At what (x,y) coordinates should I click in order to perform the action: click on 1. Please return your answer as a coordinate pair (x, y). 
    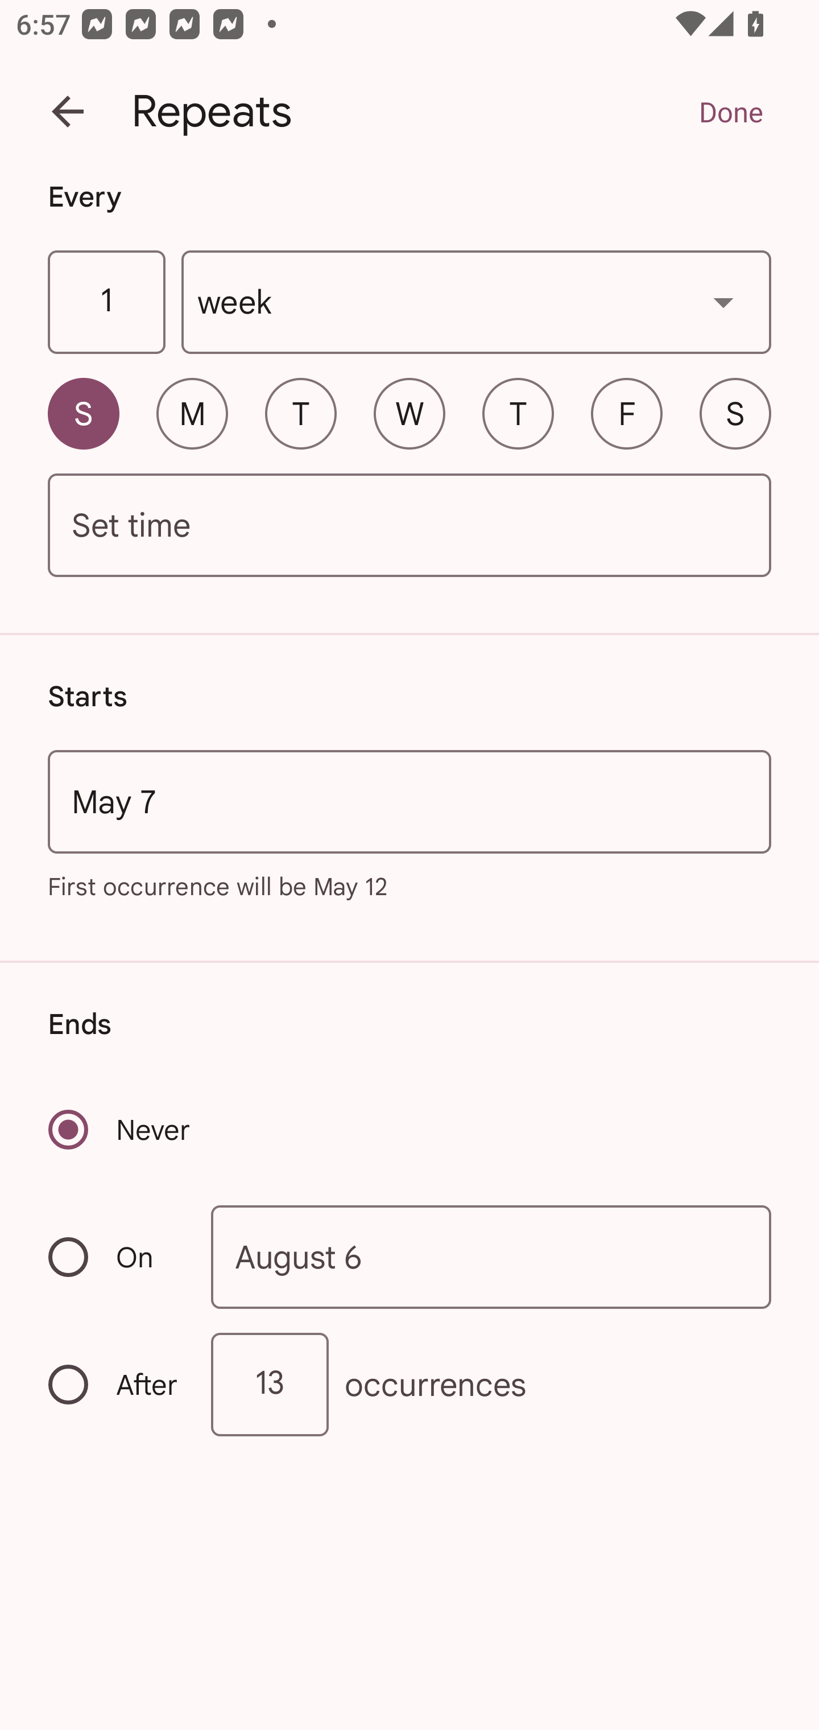
    Looking at the image, I should click on (106, 303).